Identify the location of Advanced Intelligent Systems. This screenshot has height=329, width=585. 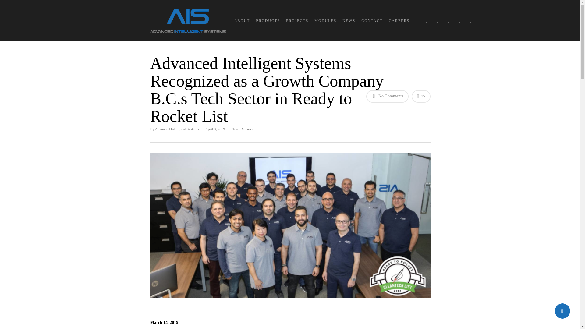
(177, 129).